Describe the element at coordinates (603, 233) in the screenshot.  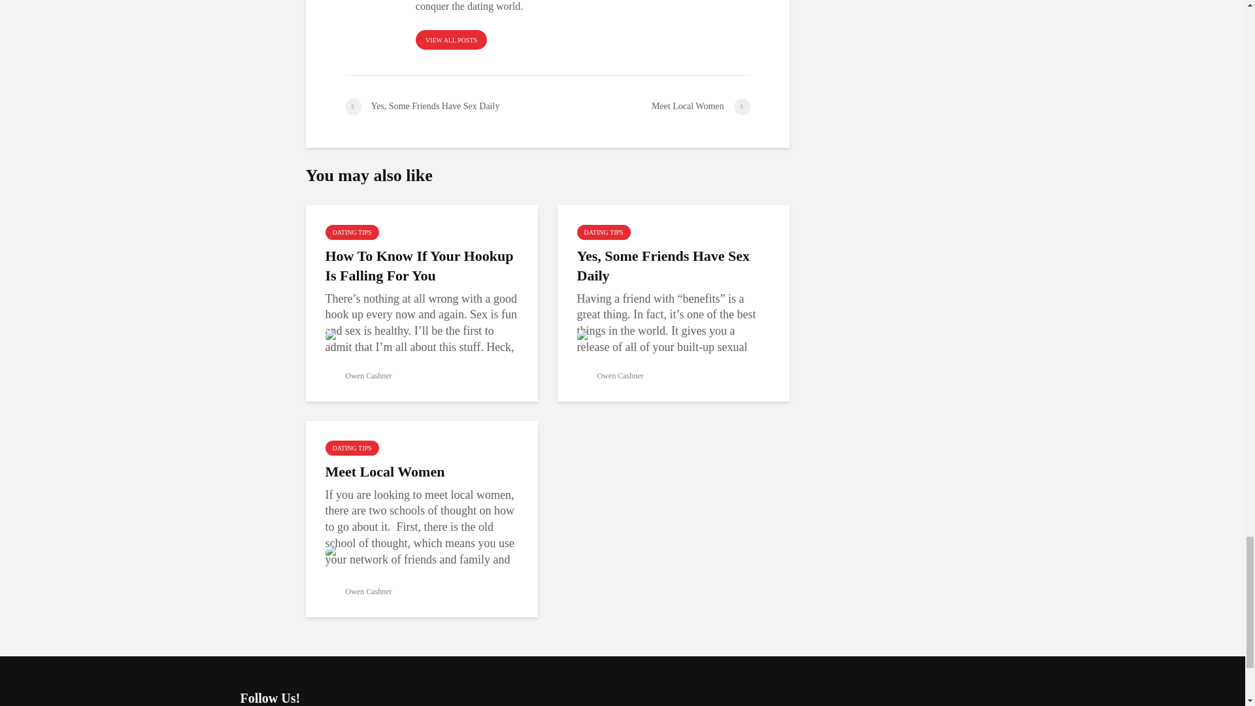
I see `DATING TIPS` at that location.